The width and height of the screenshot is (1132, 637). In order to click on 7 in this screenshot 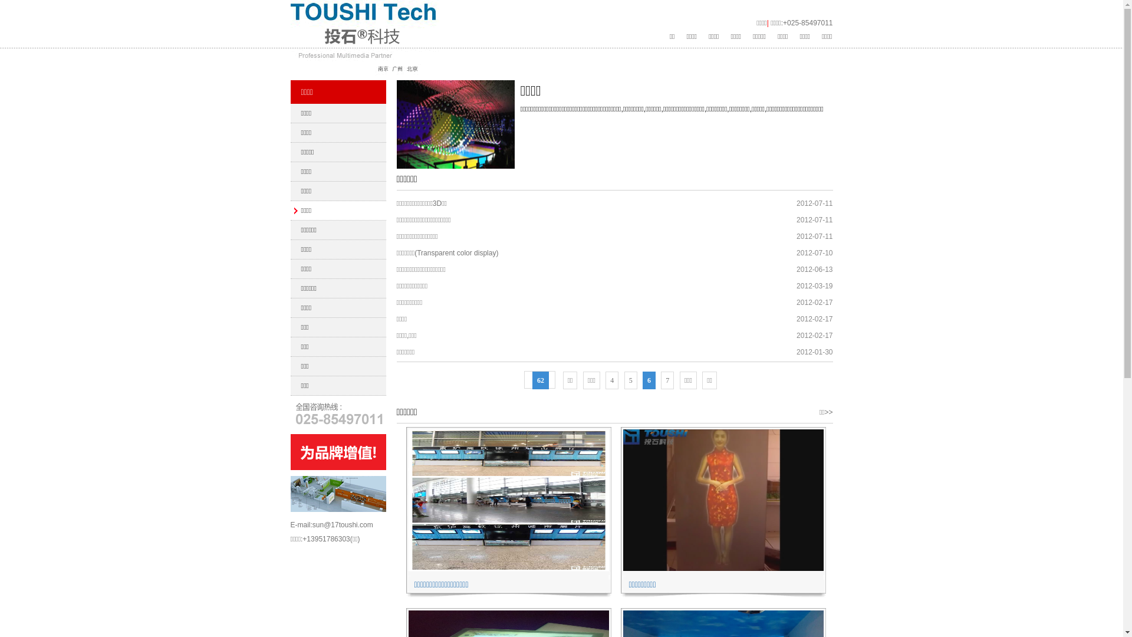, I will do `click(667, 380)`.